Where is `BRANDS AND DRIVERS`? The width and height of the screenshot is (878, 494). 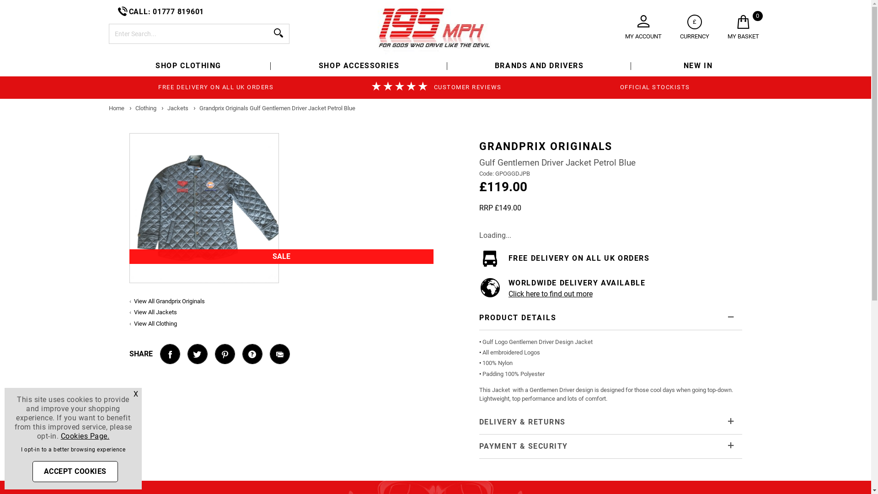 BRANDS AND DRIVERS is located at coordinates (539, 66).